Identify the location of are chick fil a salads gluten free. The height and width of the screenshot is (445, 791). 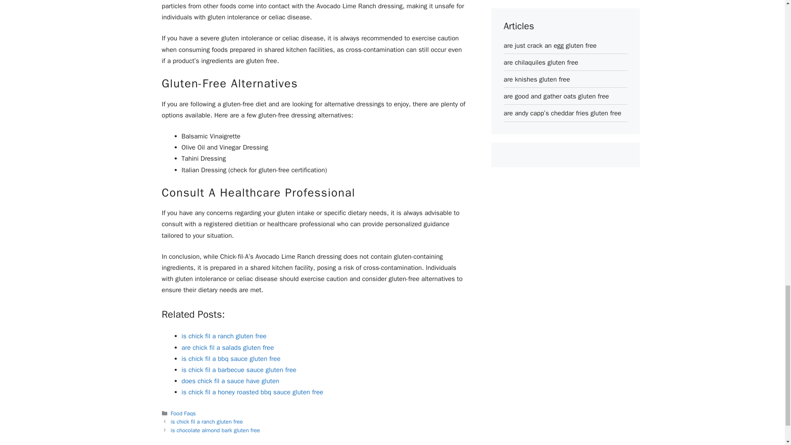
(227, 348).